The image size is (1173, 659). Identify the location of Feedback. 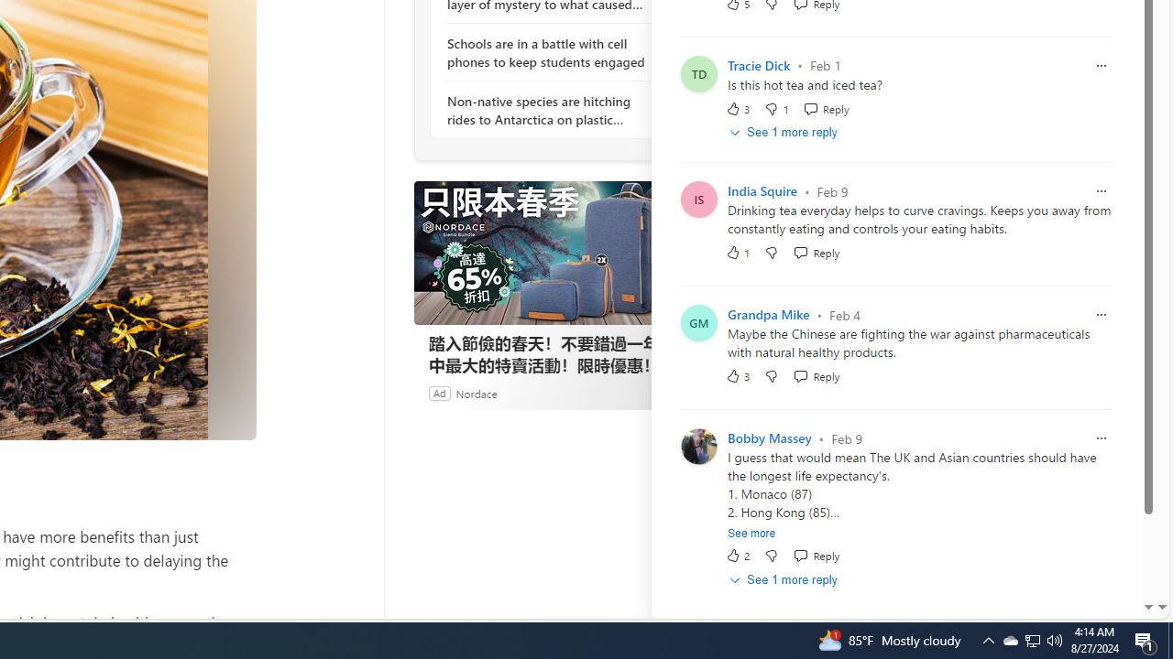
(1087, 604).